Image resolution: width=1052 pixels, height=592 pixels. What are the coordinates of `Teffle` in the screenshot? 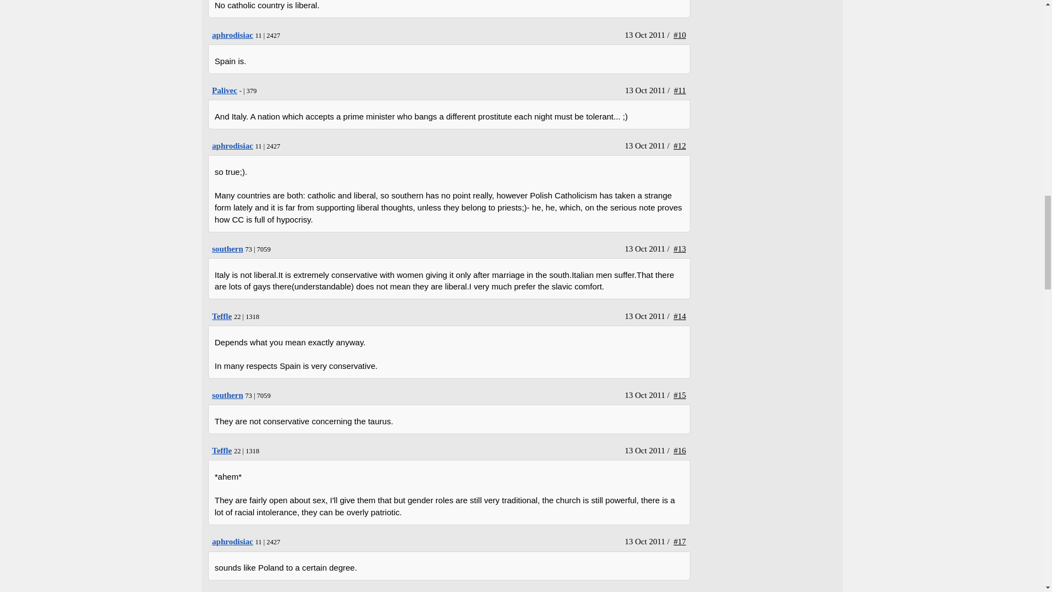 It's located at (221, 451).